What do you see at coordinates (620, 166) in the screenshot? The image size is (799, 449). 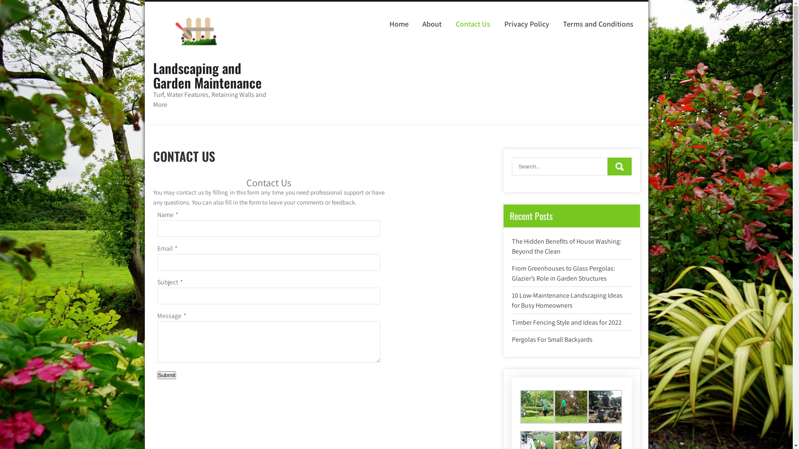 I see `Search` at bounding box center [620, 166].